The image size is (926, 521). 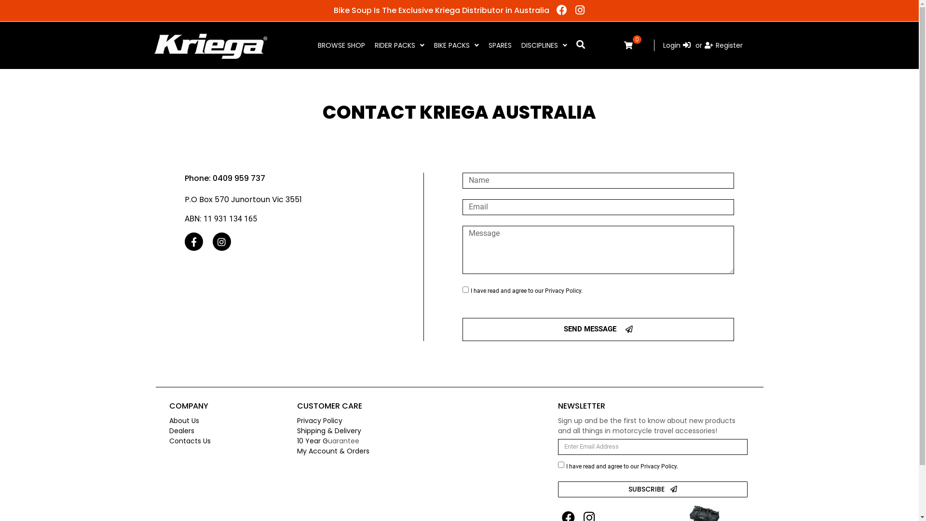 What do you see at coordinates (456, 45) in the screenshot?
I see `BIKE PACKS` at bounding box center [456, 45].